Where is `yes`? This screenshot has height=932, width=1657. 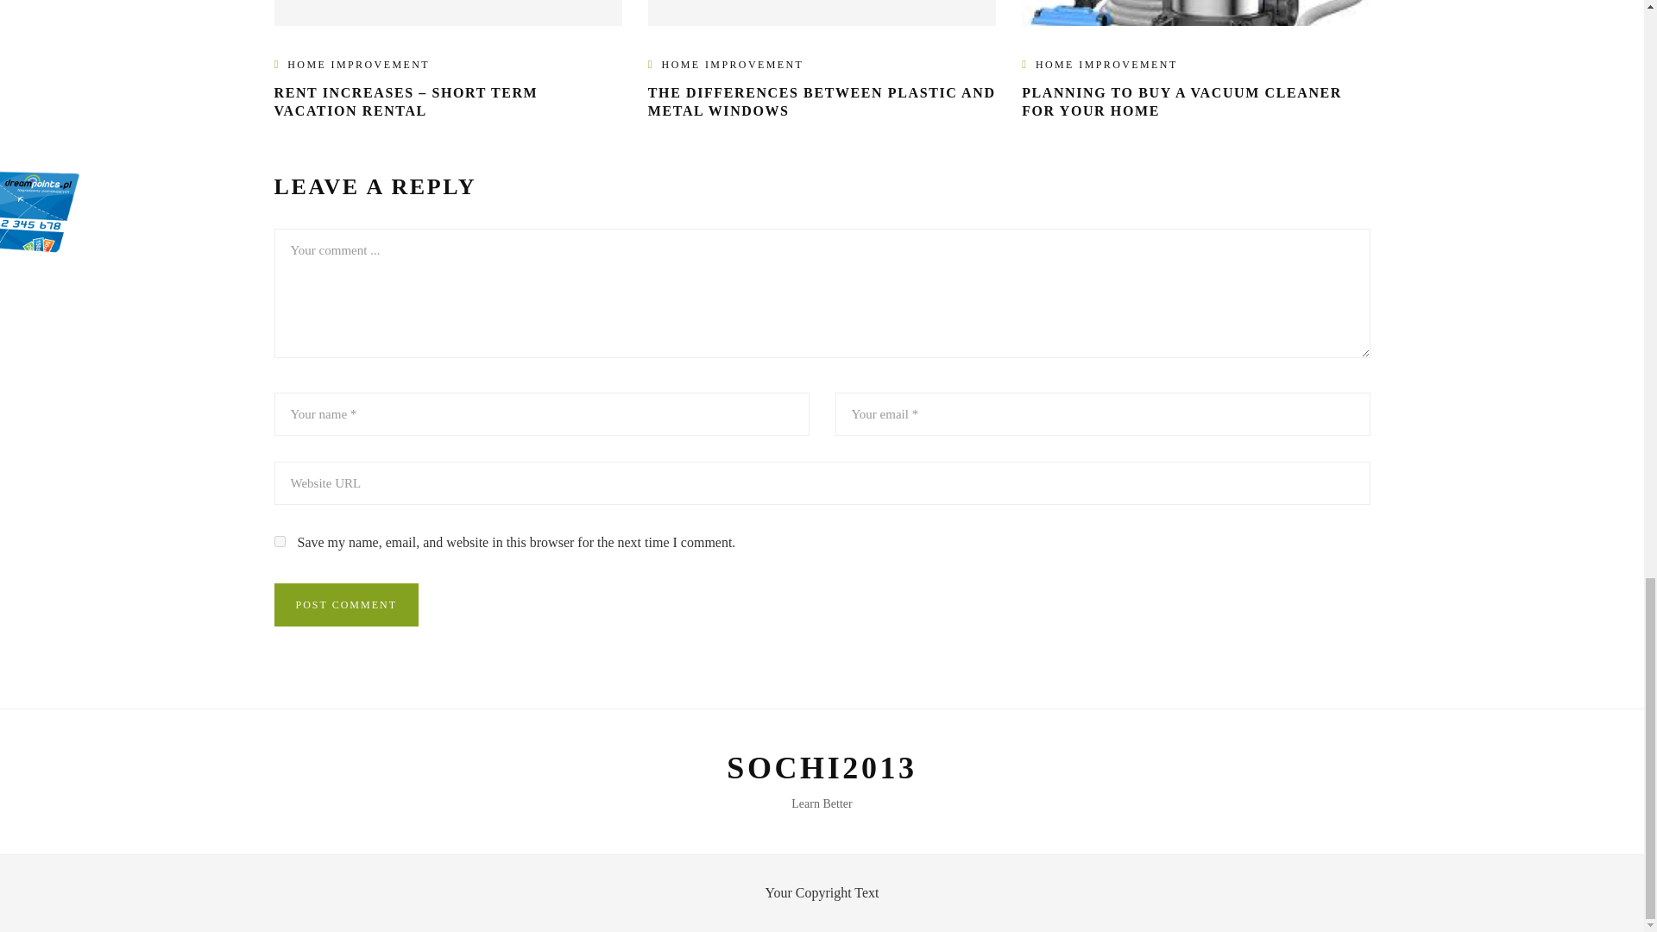
yes is located at coordinates (280, 541).